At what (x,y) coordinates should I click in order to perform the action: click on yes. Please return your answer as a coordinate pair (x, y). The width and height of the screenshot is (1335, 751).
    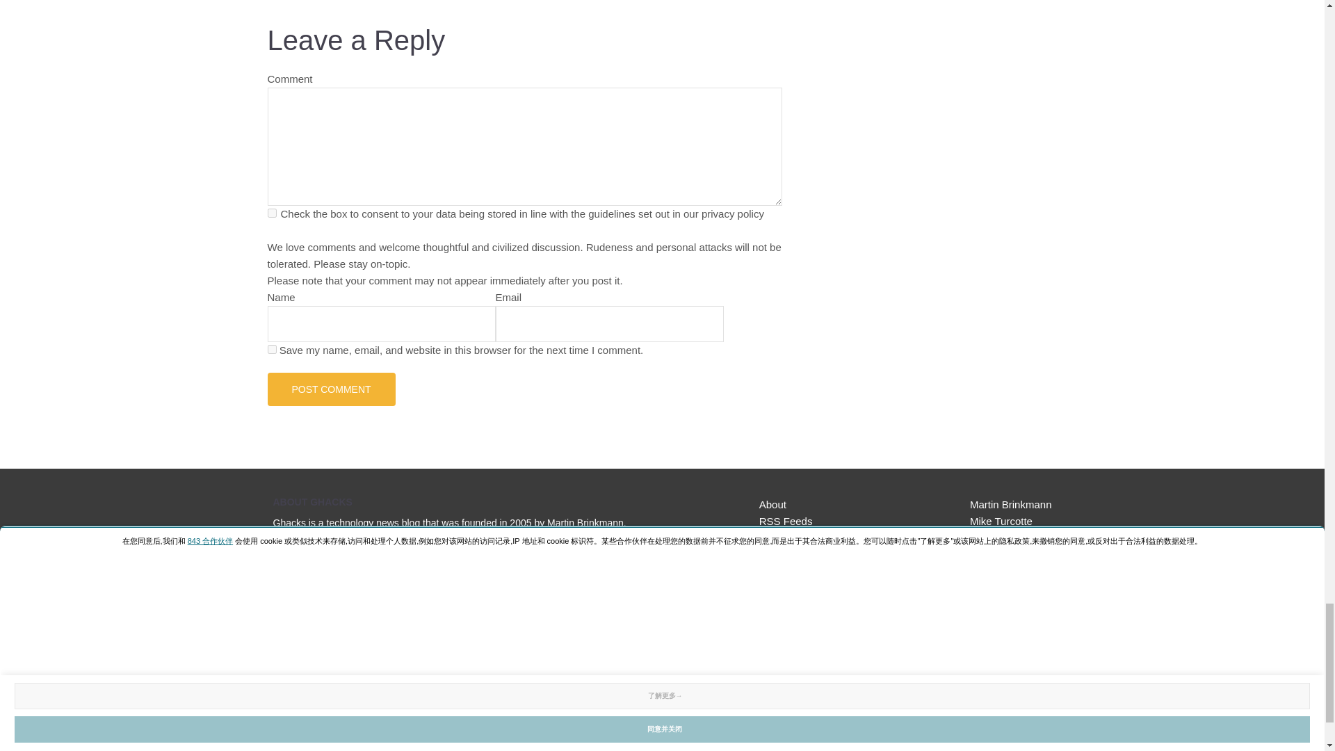
    Looking at the image, I should click on (271, 349).